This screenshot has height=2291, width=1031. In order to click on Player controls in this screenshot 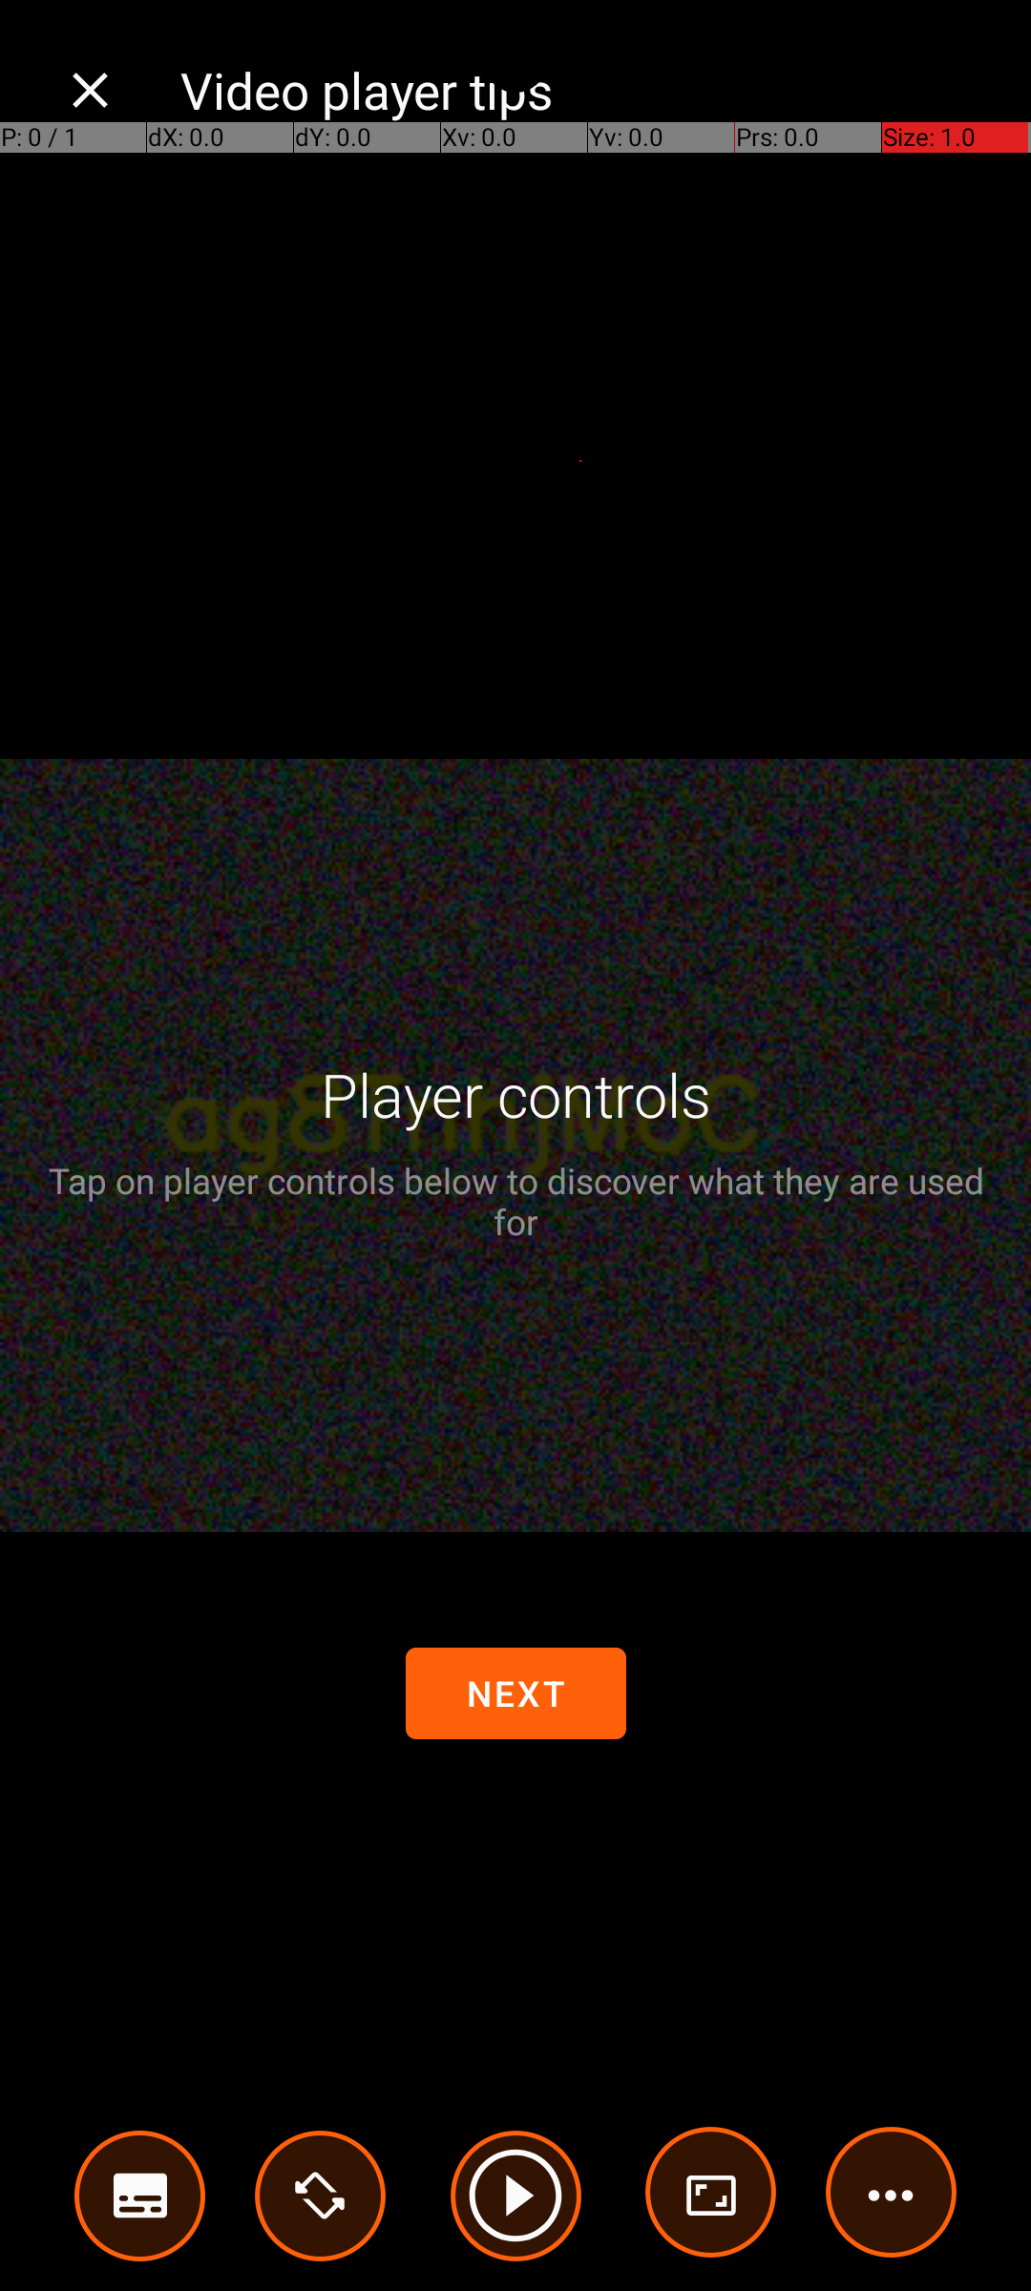, I will do `click(515, 1094)`.